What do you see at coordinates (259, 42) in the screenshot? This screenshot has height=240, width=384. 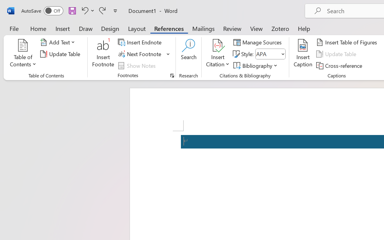 I see `Manage Sources...` at bounding box center [259, 42].